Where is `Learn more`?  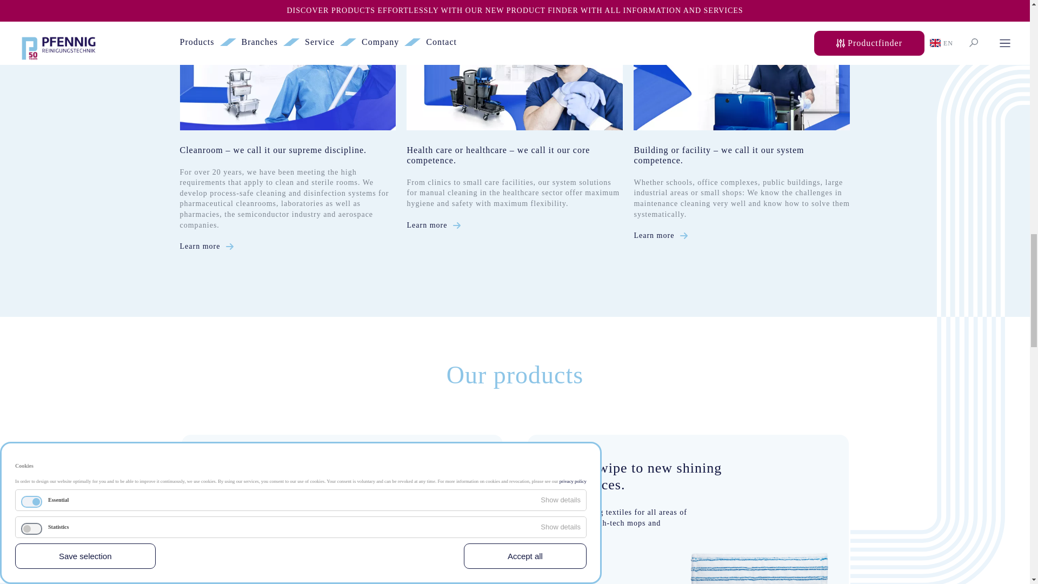 Learn more is located at coordinates (211, 247).